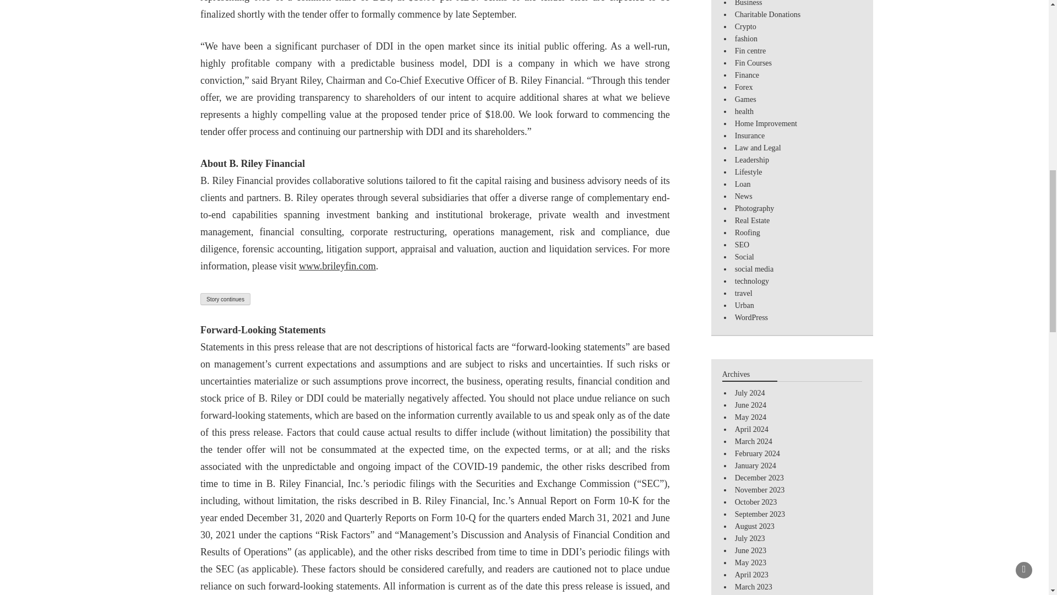 The width and height of the screenshot is (1057, 595). What do you see at coordinates (226, 299) in the screenshot?
I see `Story continues` at bounding box center [226, 299].